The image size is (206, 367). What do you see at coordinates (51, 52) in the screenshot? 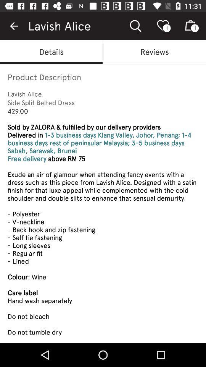
I see `choose the details` at bounding box center [51, 52].